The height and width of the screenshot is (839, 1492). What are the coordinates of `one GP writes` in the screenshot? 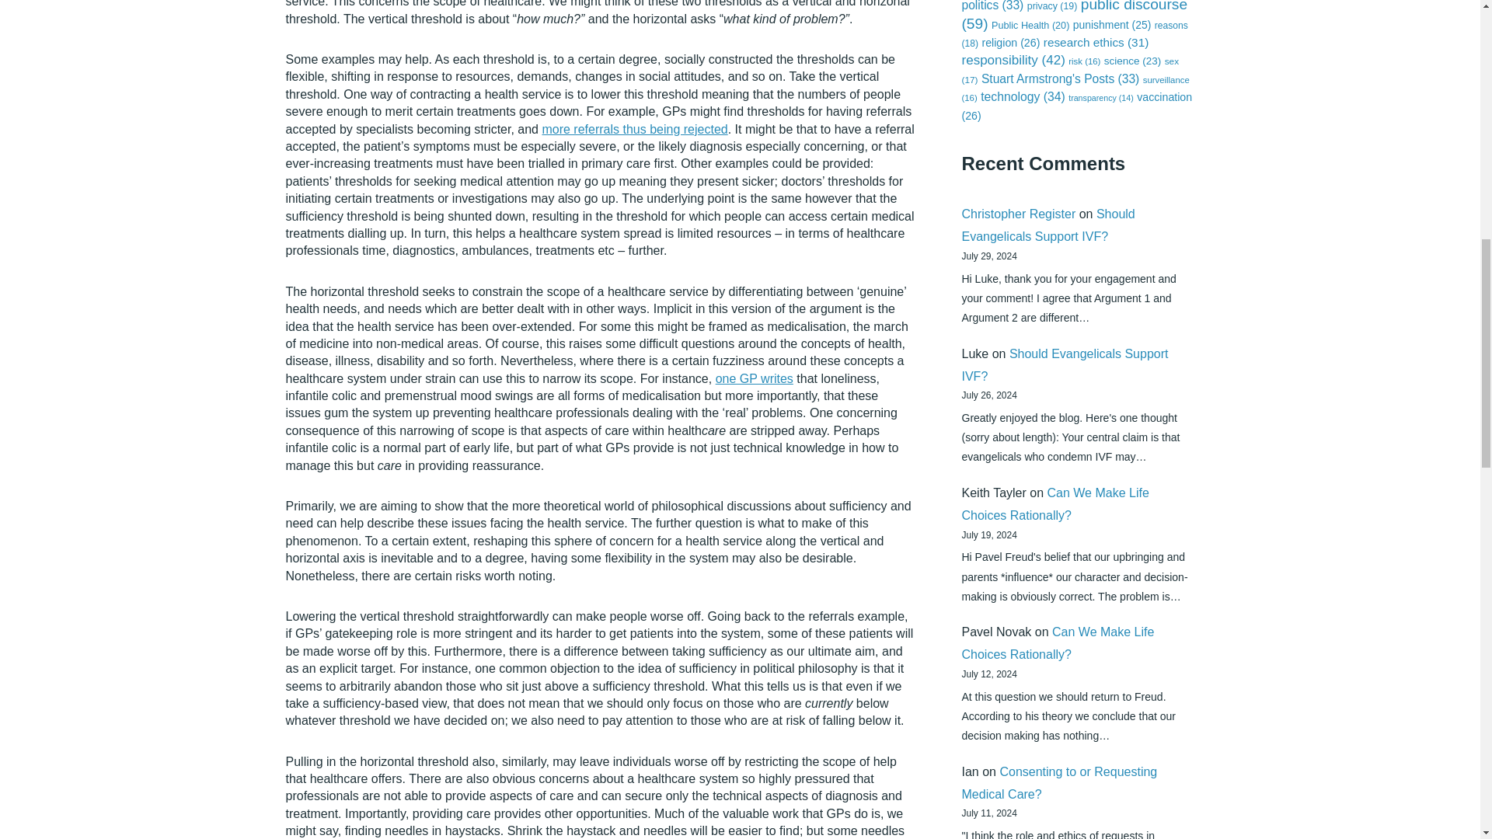 It's located at (755, 378).